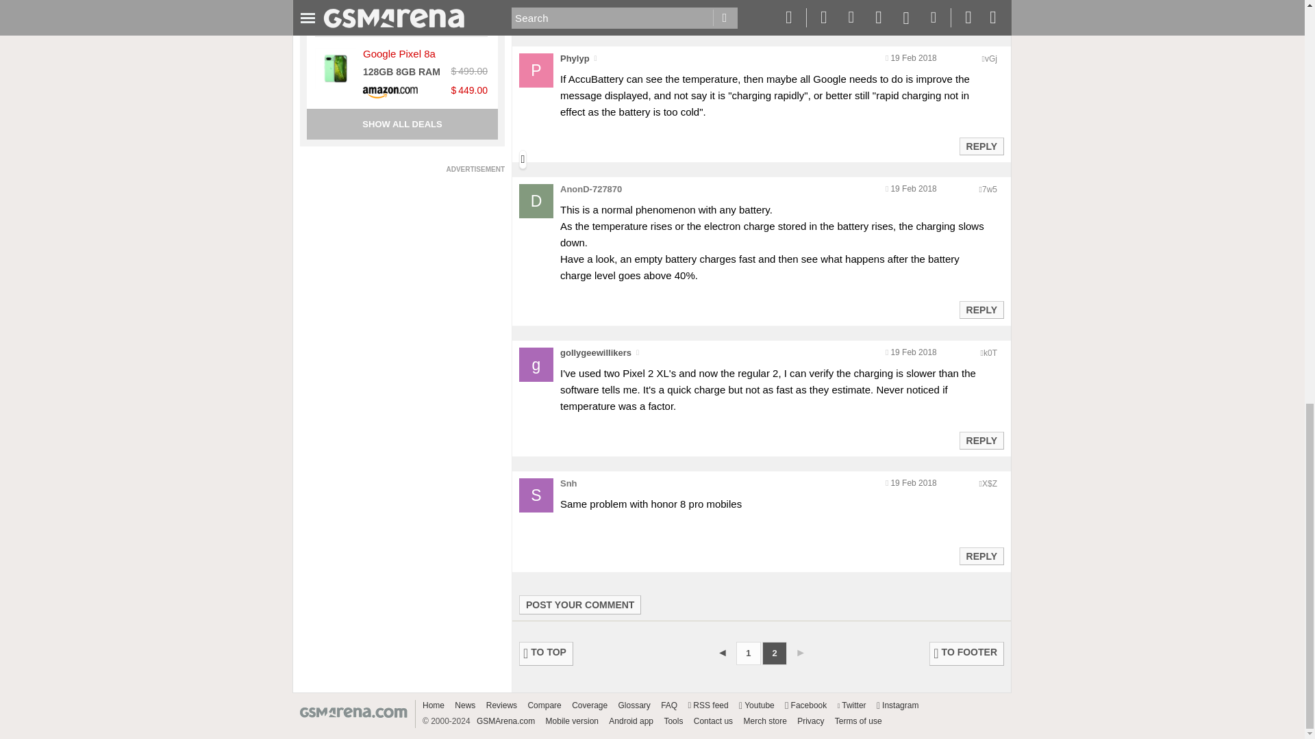  I want to click on Reply to this post, so click(981, 556).